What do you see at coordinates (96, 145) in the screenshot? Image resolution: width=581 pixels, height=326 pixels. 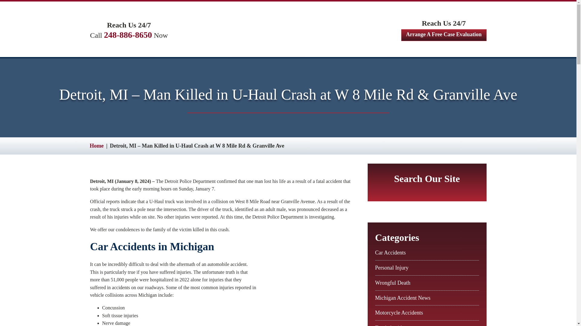 I see `Breadcrumb link to Home` at bounding box center [96, 145].